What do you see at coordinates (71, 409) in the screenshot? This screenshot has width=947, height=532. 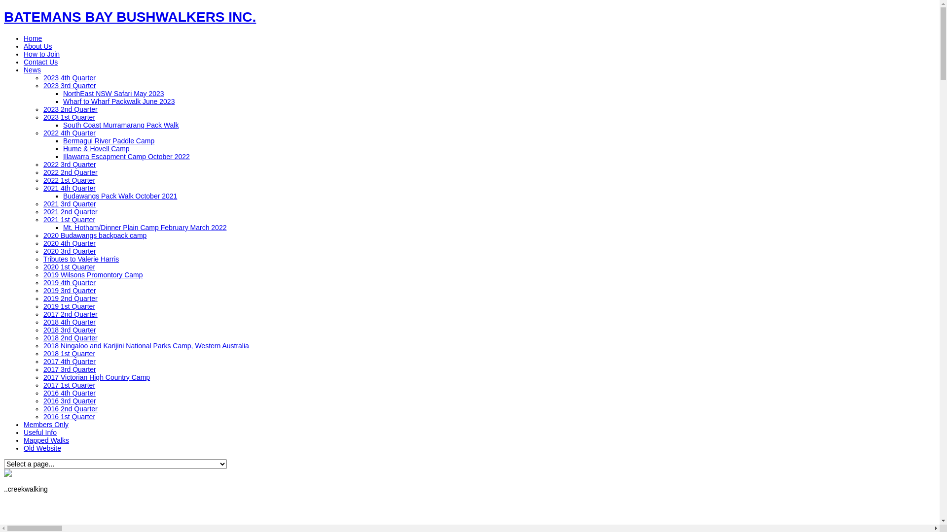 I see `2016 2nd Quarter` at bounding box center [71, 409].